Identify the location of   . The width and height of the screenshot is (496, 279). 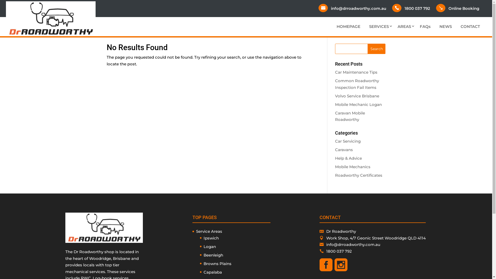
(342, 270).